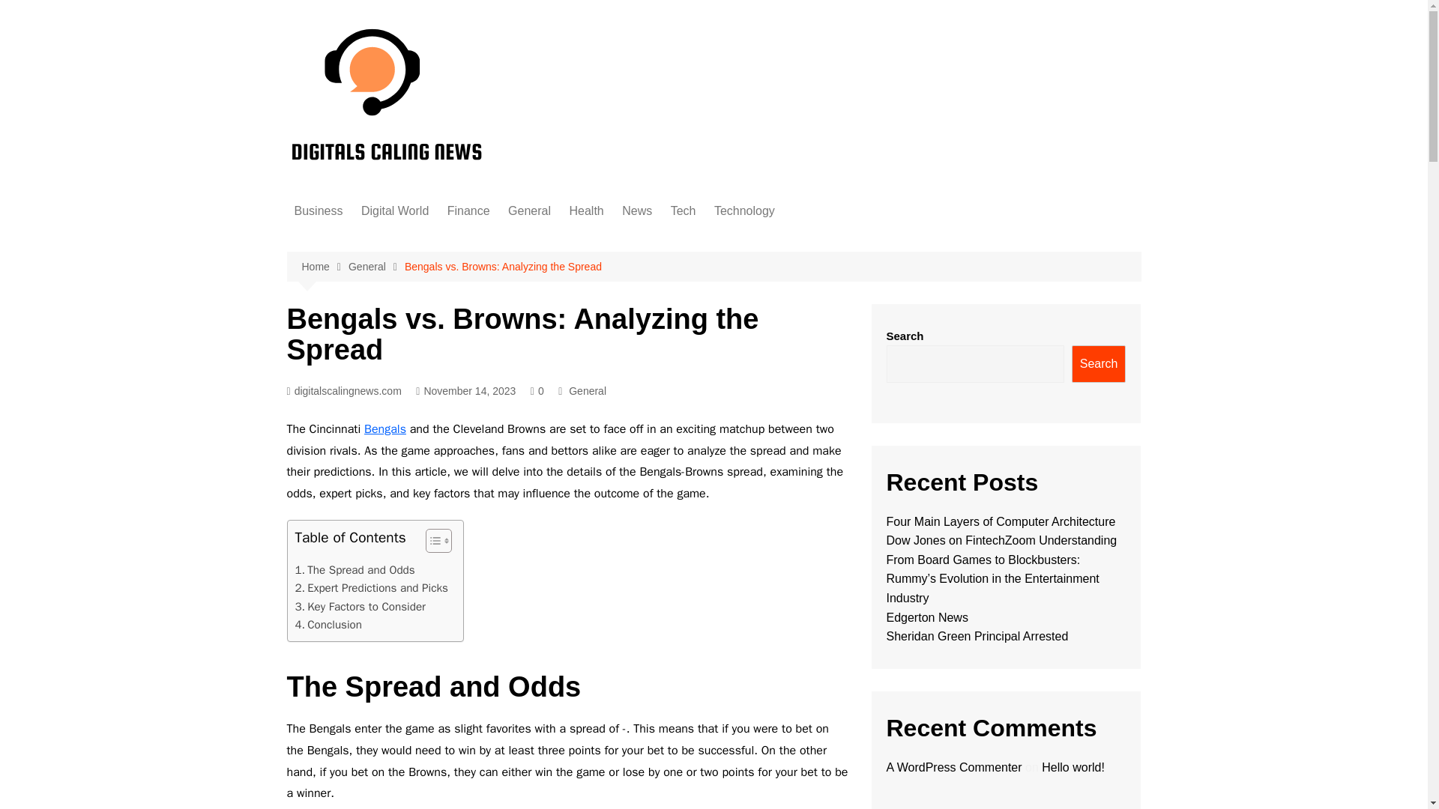  Describe the element at coordinates (502, 267) in the screenshot. I see `Bengals vs. Browns: Analyzing the Spread` at that location.